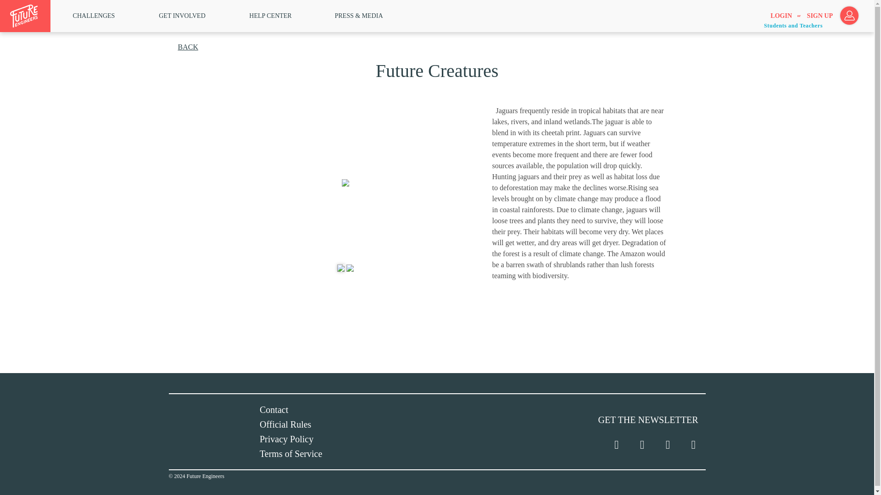 The height and width of the screenshot is (495, 881). I want to click on LOGIN, so click(781, 16).